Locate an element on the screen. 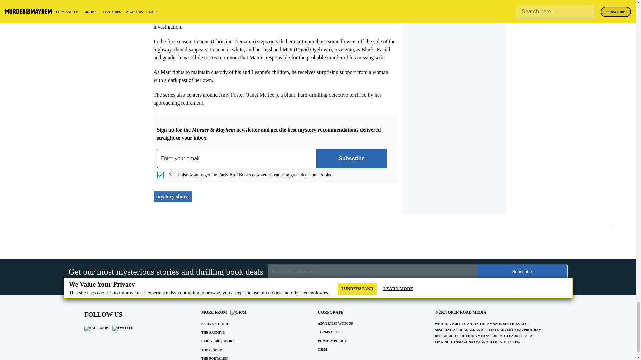 Image resolution: width=641 pixels, height=360 pixels. Twitter is located at coordinates (123, 329).